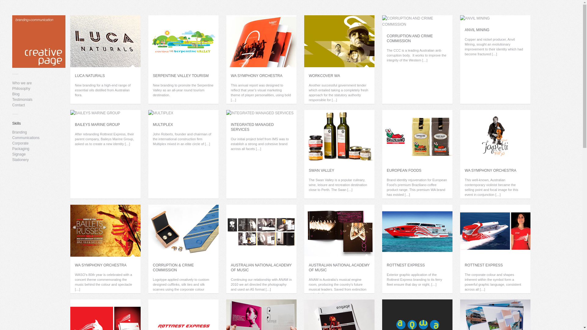 This screenshot has width=587, height=330. I want to click on CORRUPTION AND CRIME COMMISSION, so click(410, 38).